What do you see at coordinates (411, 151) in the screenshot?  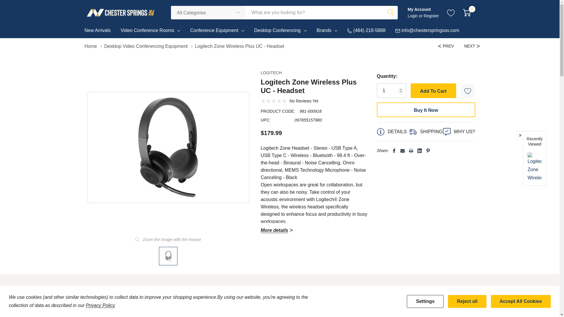 I see `Open Print in a new popup` at bounding box center [411, 151].